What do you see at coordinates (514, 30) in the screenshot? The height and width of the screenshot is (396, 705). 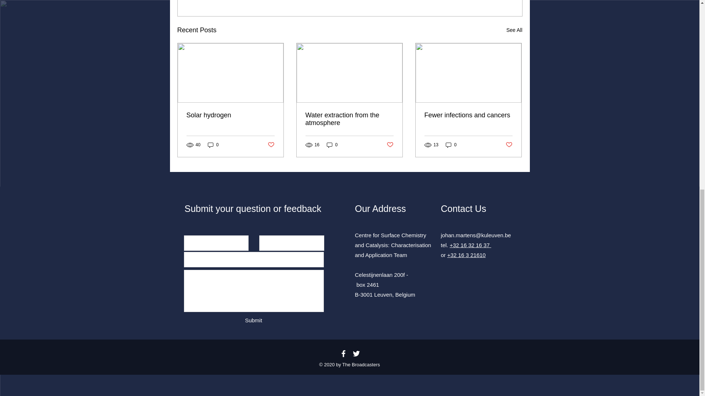 I see `See All` at bounding box center [514, 30].